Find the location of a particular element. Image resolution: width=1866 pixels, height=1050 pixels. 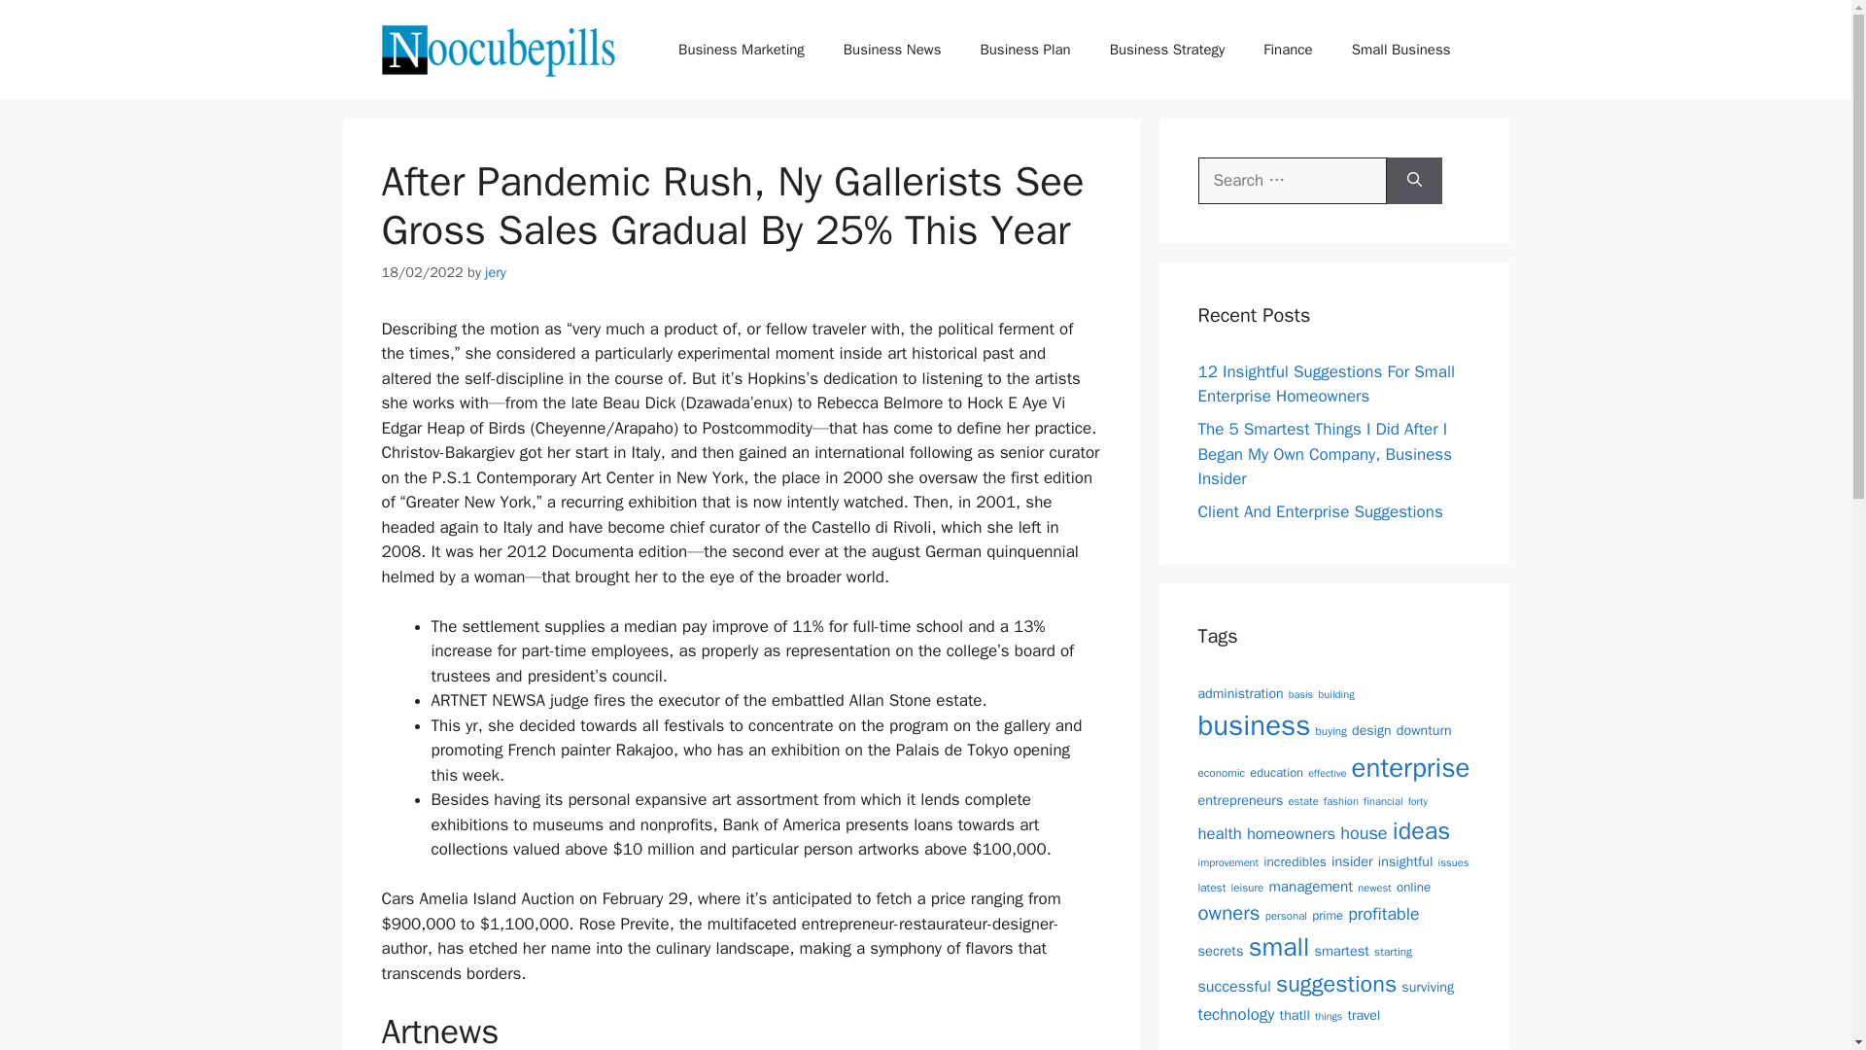

Small Business is located at coordinates (1400, 49).